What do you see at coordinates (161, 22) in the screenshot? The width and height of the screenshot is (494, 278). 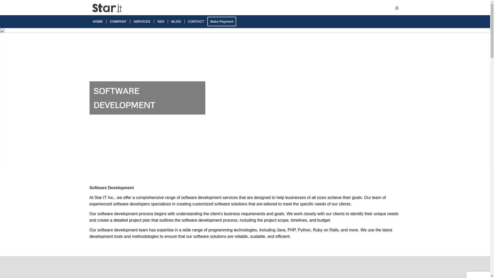 I see `SEO` at bounding box center [161, 22].